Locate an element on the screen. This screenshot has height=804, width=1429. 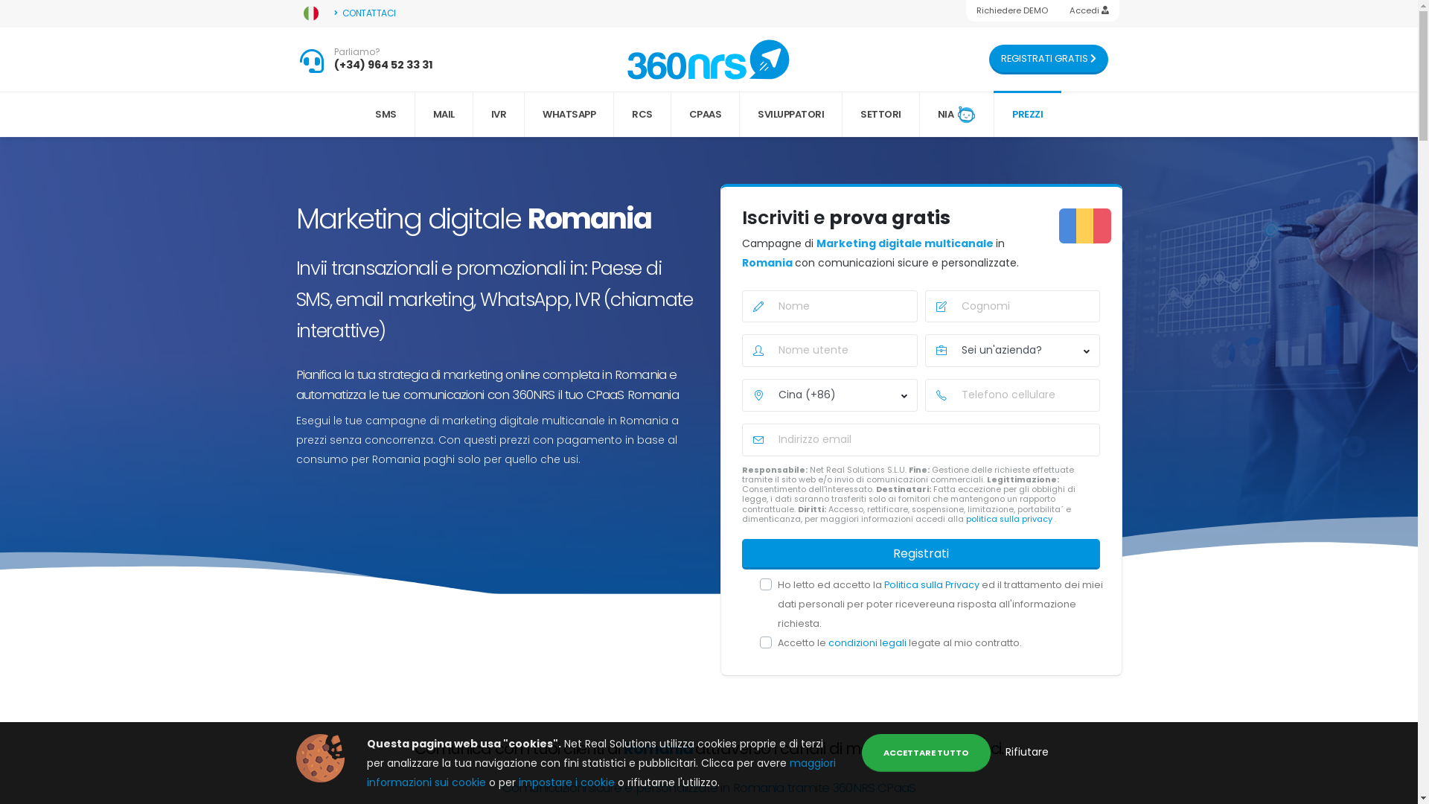
(+34) 964 52 33 31 is located at coordinates (384, 65).